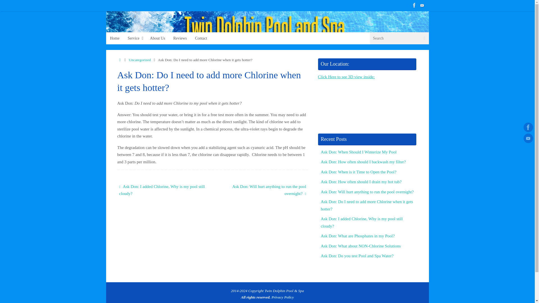  What do you see at coordinates (135, 38) in the screenshot?
I see `Service` at bounding box center [135, 38].